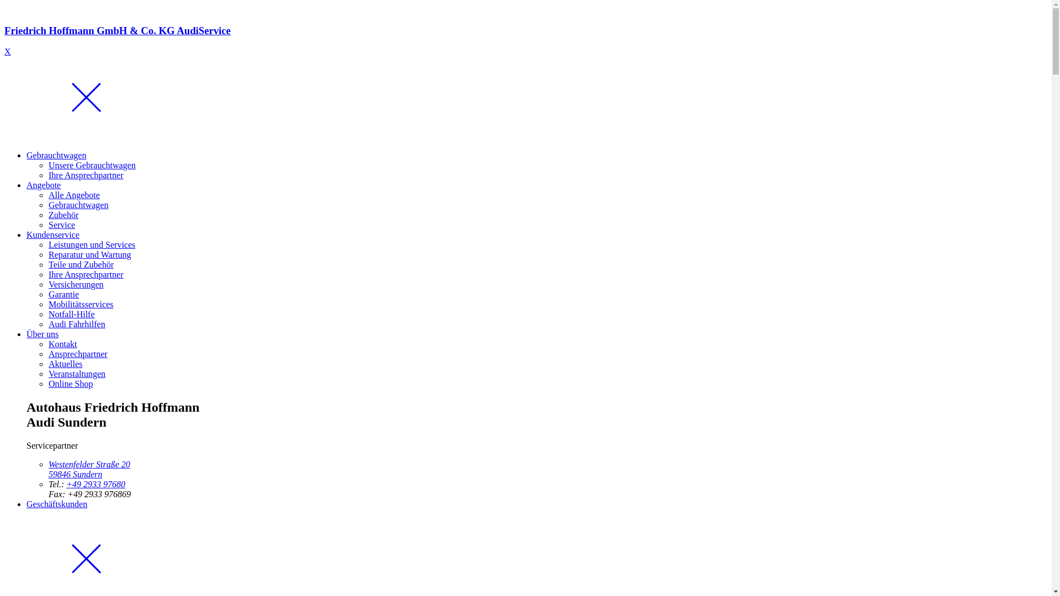 This screenshot has height=596, width=1060. What do you see at coordinates (92, 245) in the screenshot?
I see `Leistungen und Services` at bounding box center [92, 245].